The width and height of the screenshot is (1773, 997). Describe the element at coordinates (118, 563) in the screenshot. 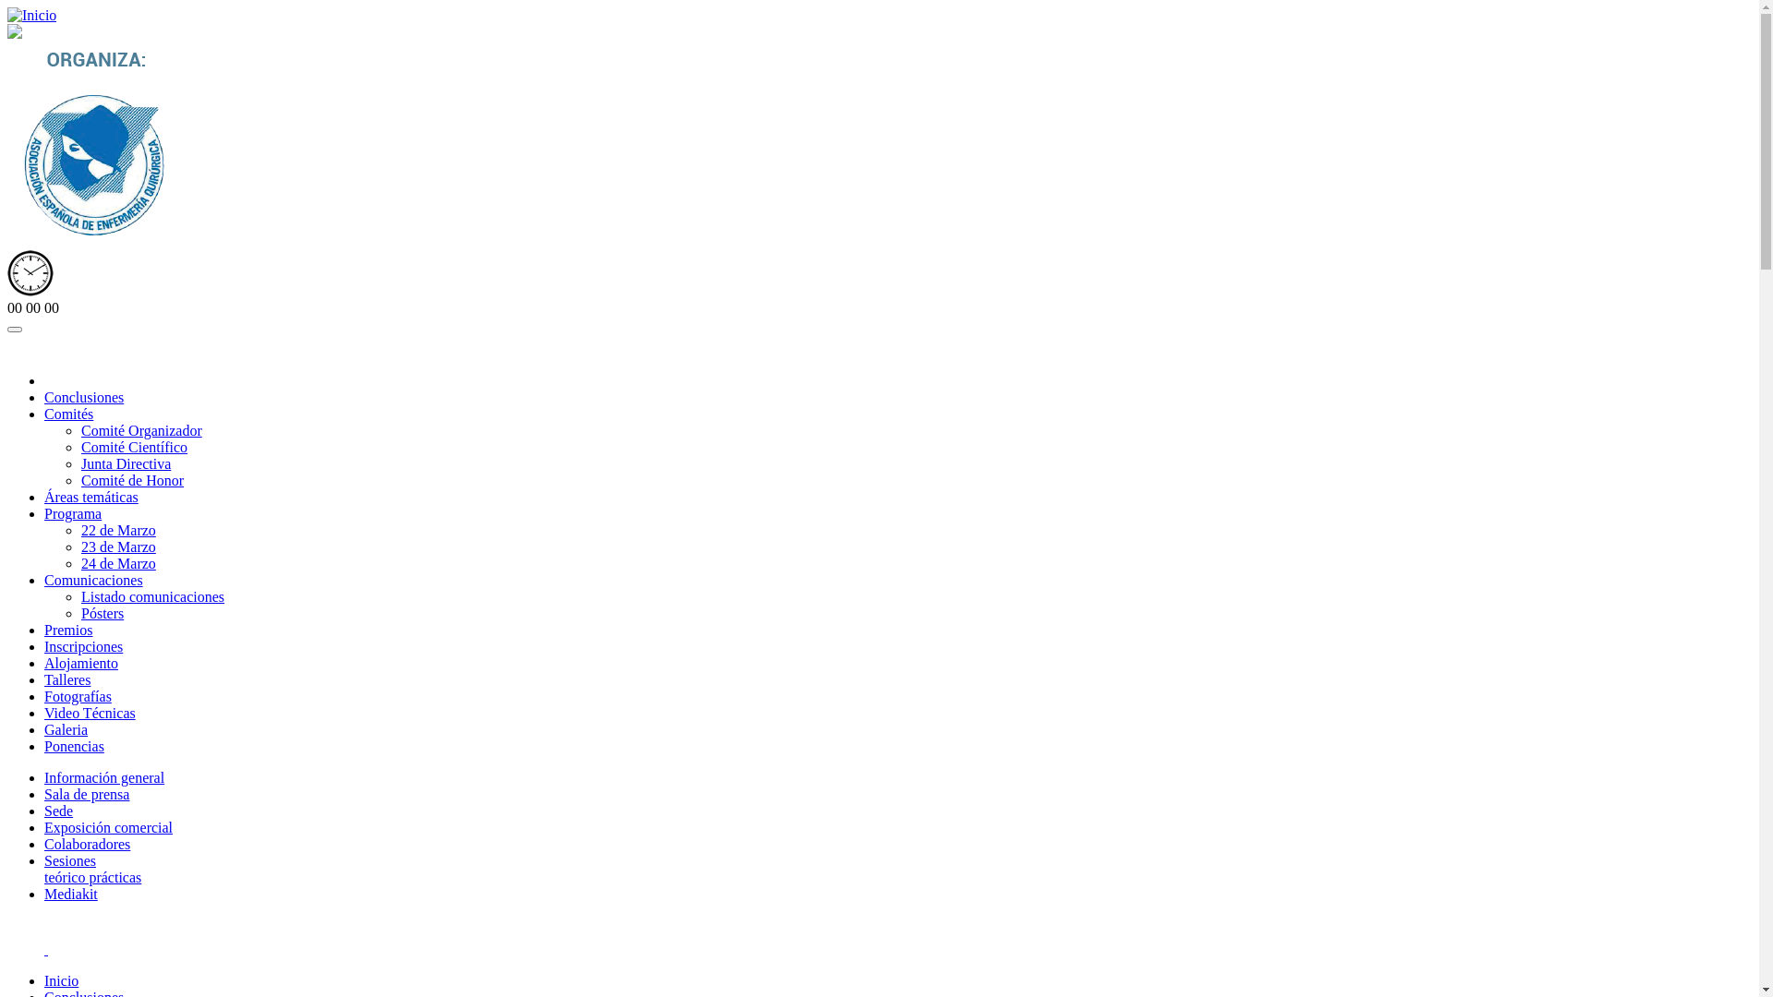

I see `24 de Marzo` at that location.